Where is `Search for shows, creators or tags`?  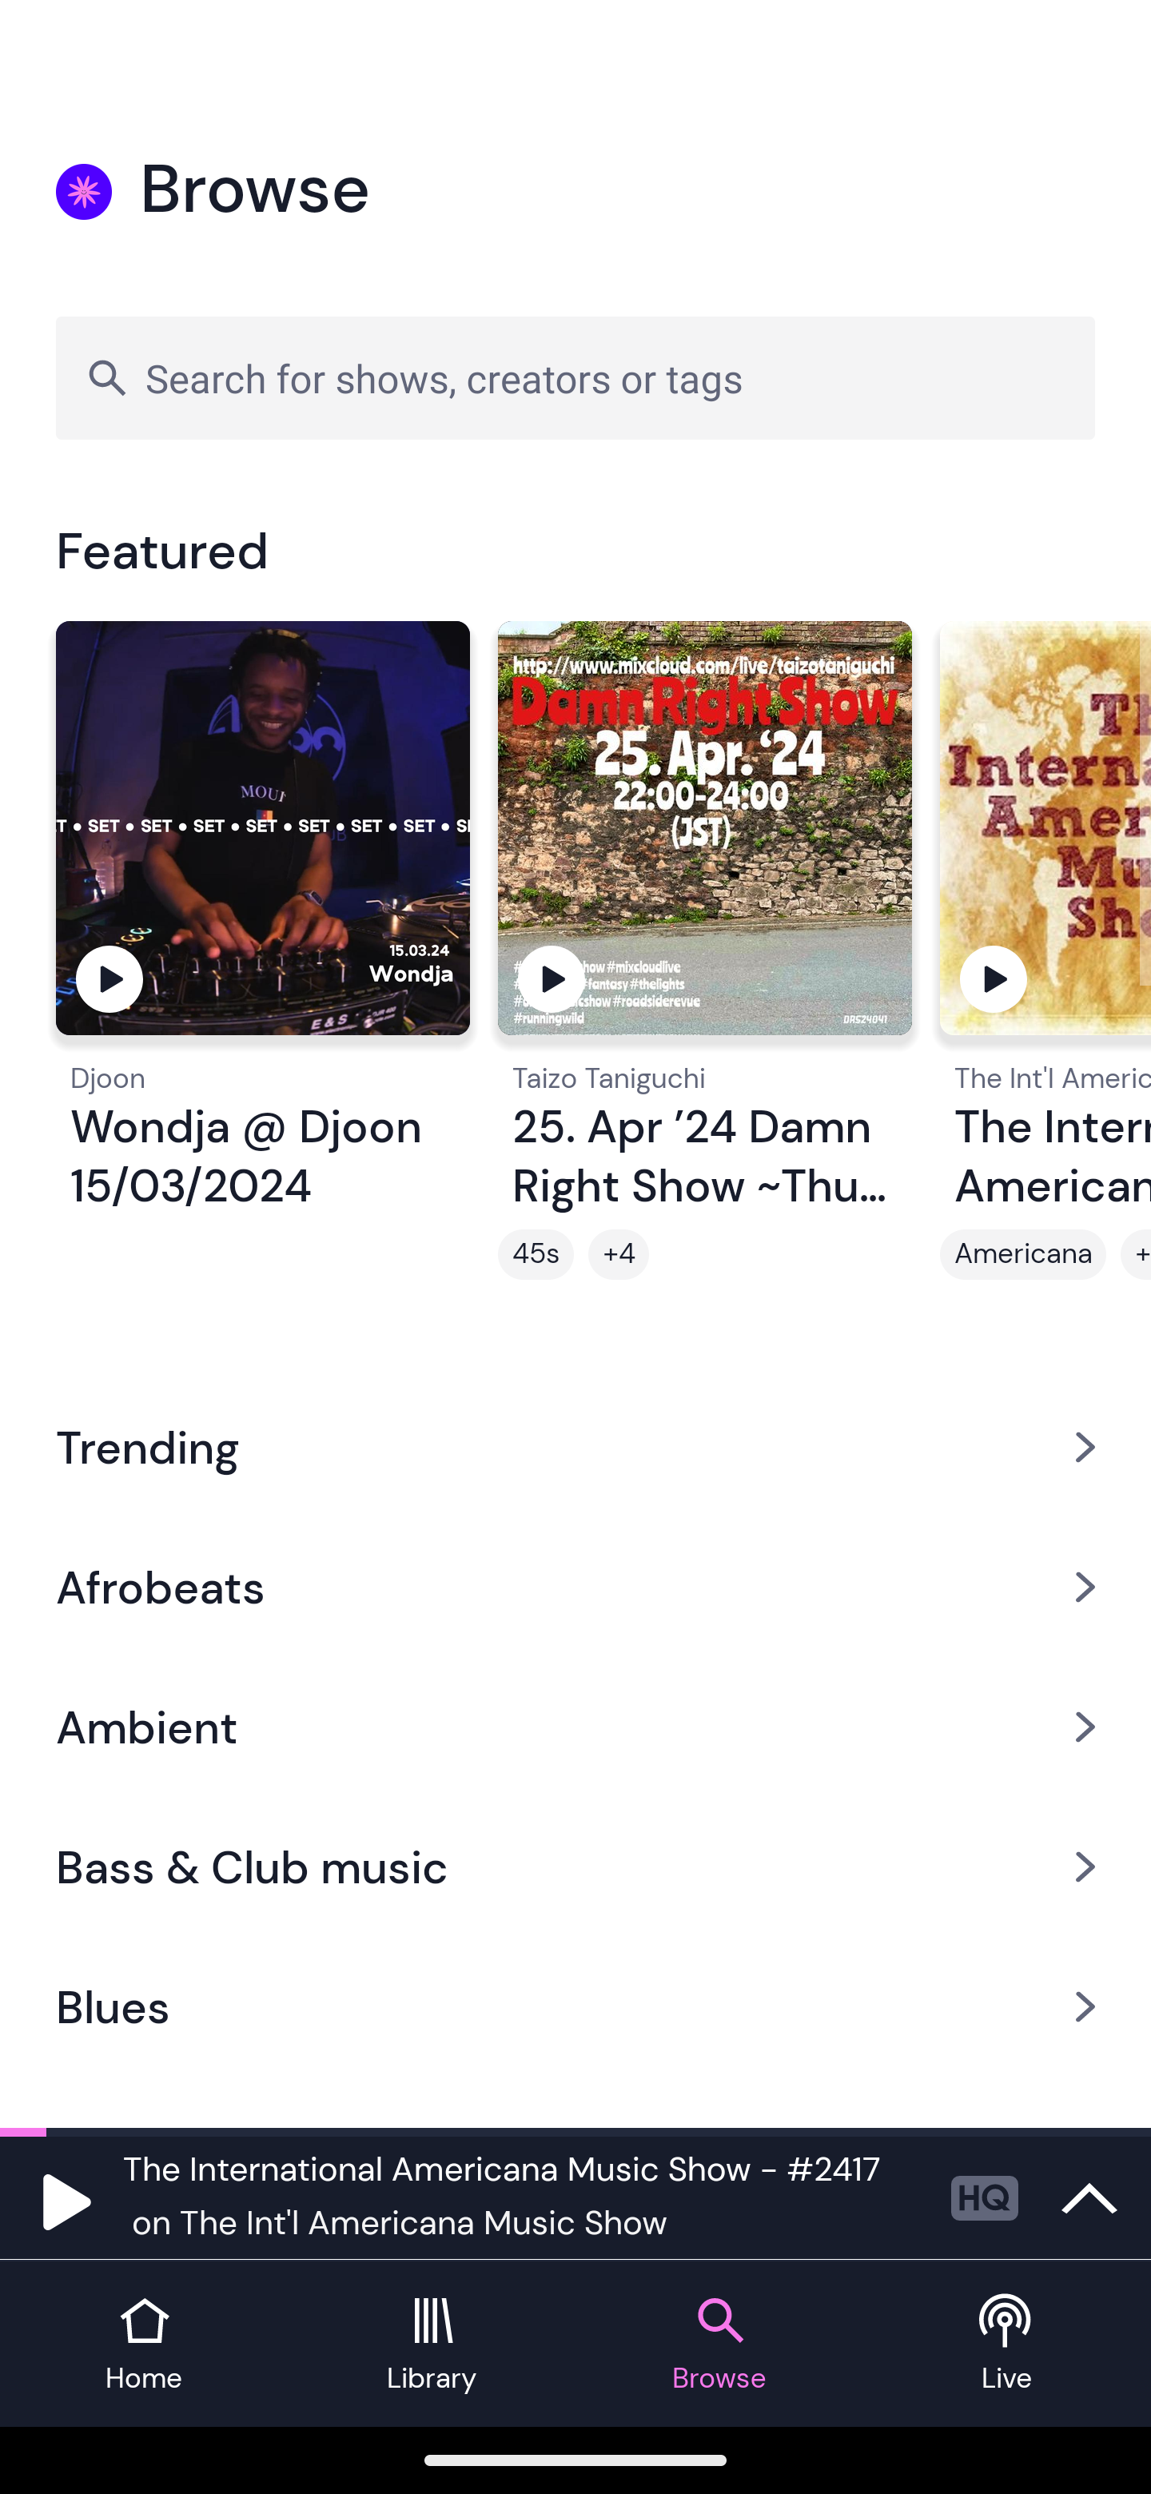
Search for shows, creators or tags is located at coordinates (575, 377).